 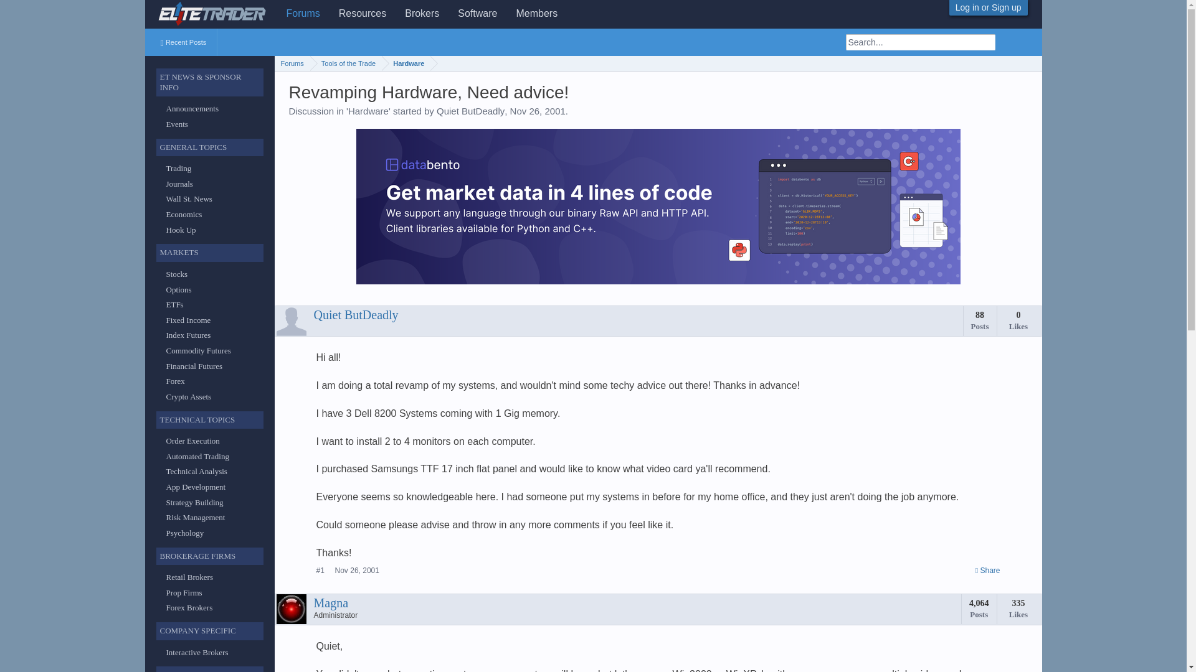 What do you see at coordinates (188, 199) in the screenshot?
I see `Wall St. News` at bounding box center [188, 199].